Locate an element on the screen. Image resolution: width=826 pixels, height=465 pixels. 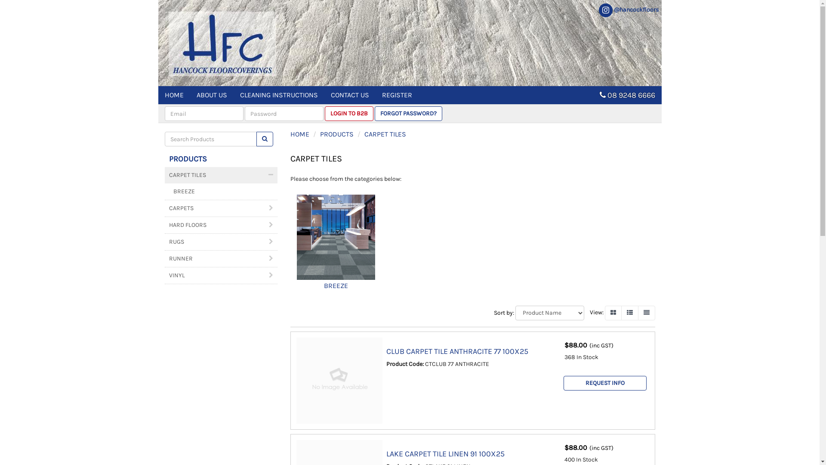
Line is located at coordinates (646, 313).